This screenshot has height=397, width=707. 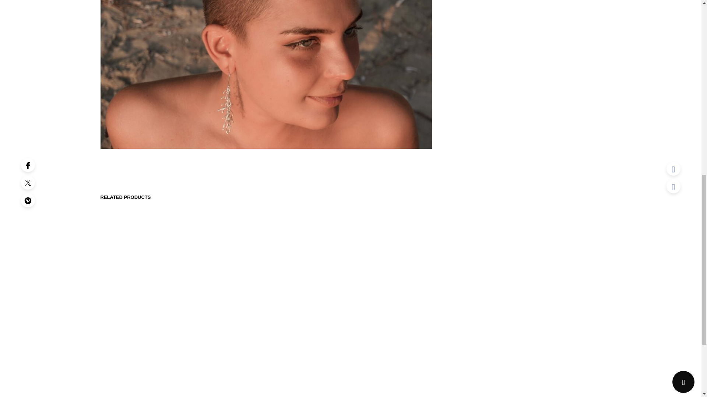 What do you see at coordinates (482, 162) in the screenshot?
I see `HOME` at bounding box center [482, 162].